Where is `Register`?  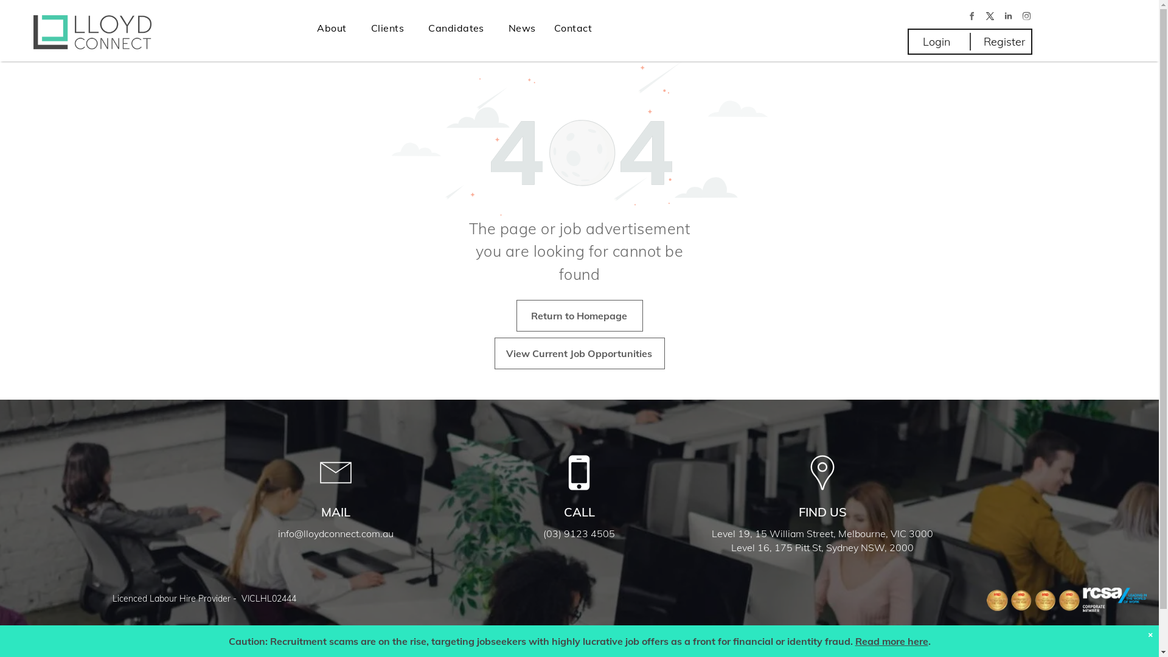 Register is located at coordinates (1004, 41).